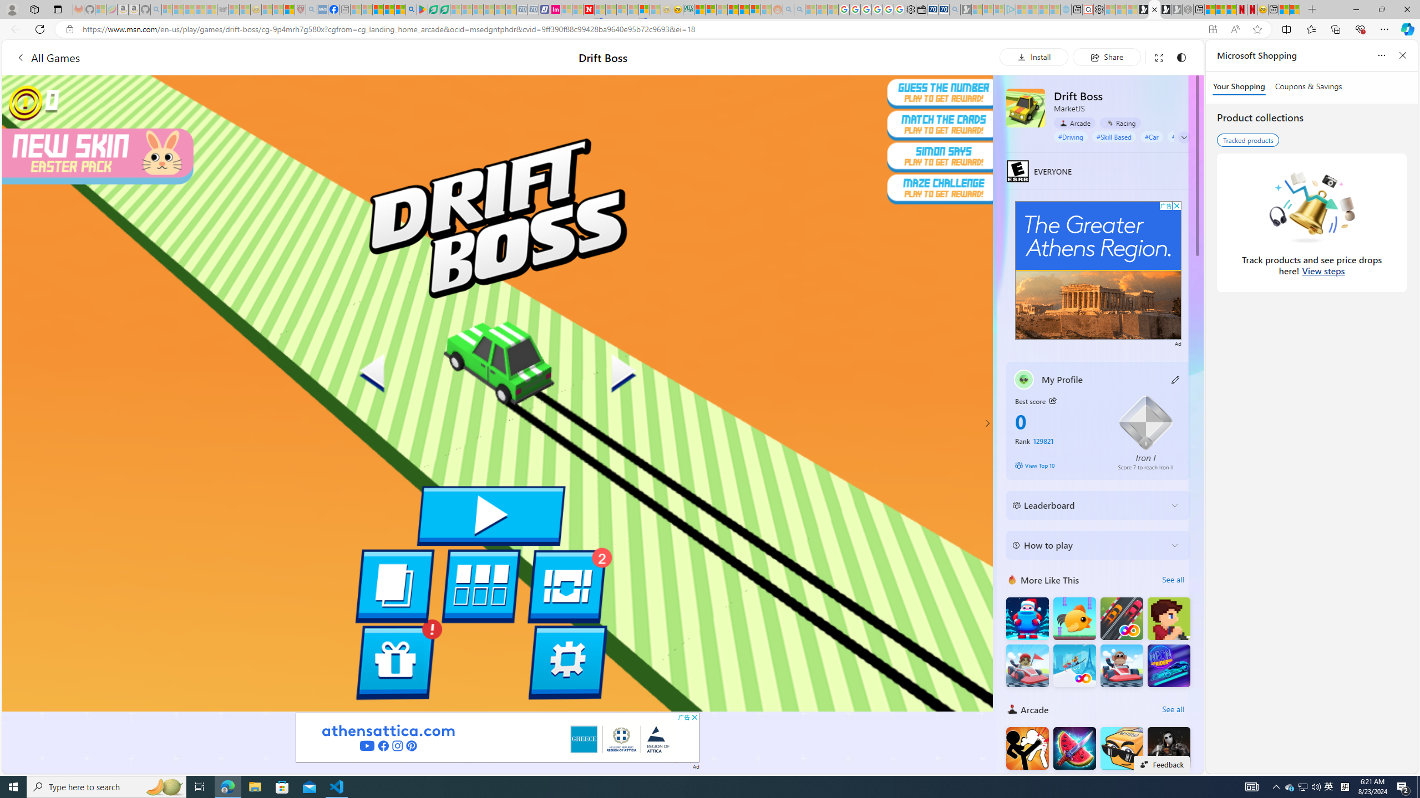 This screenshot has height=798, width=1420. What do you see at coordinates (1012, 580) in the screenshot?
I see `More Like This` at bounding box center [1012, 580].